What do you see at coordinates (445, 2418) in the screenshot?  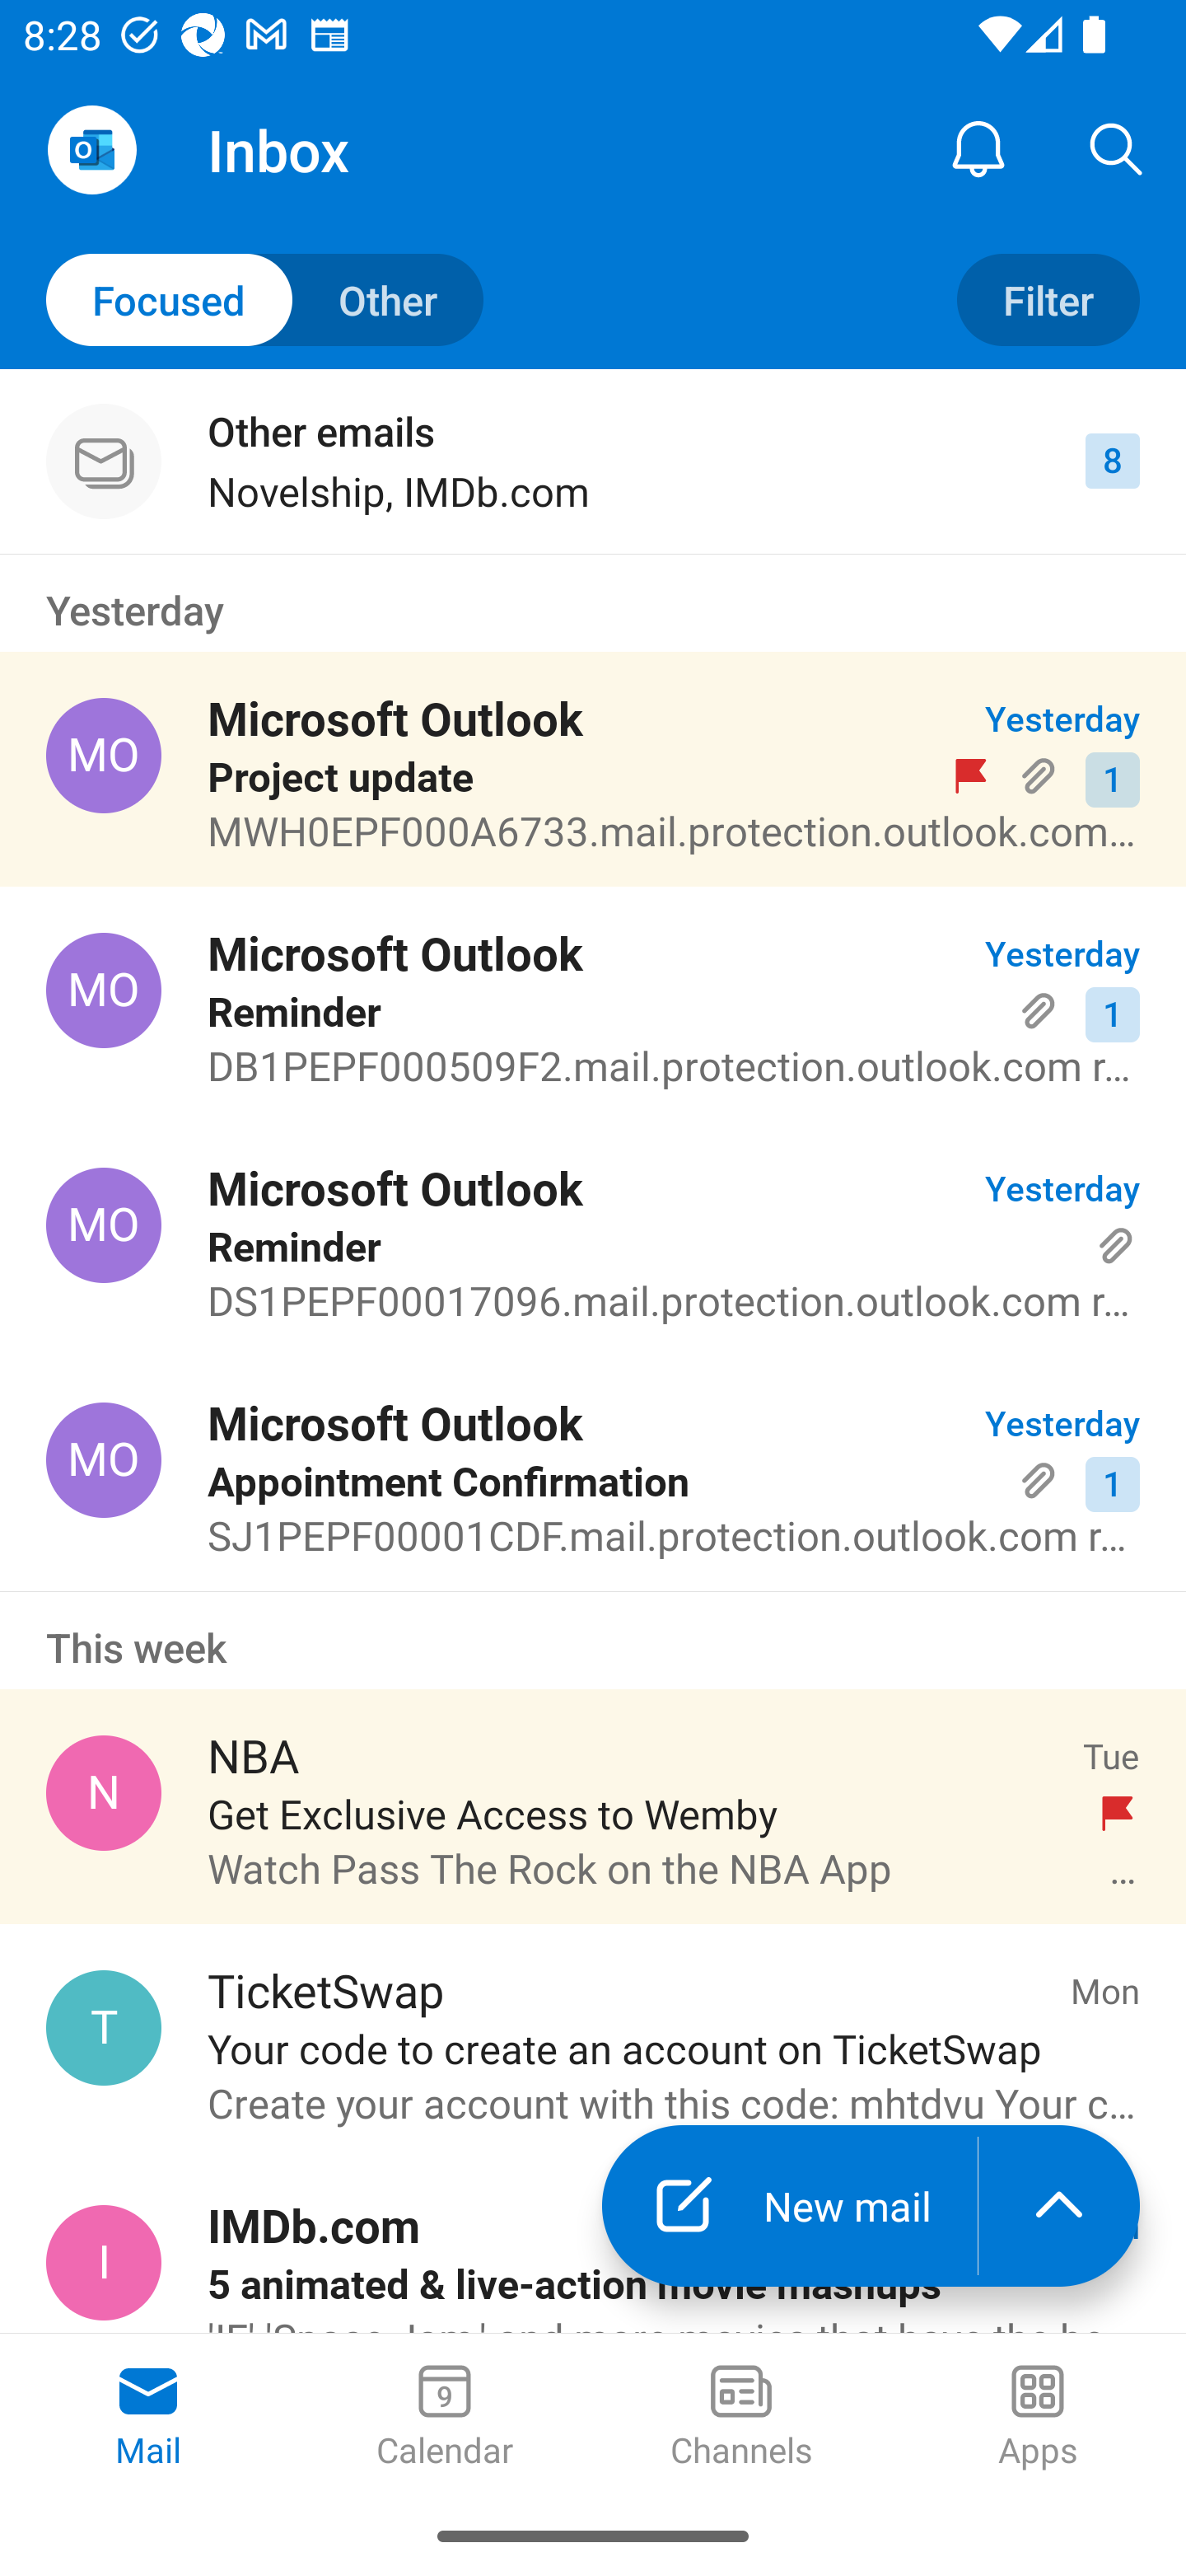 I see `Calendar` at bounding box center [445, 2418].